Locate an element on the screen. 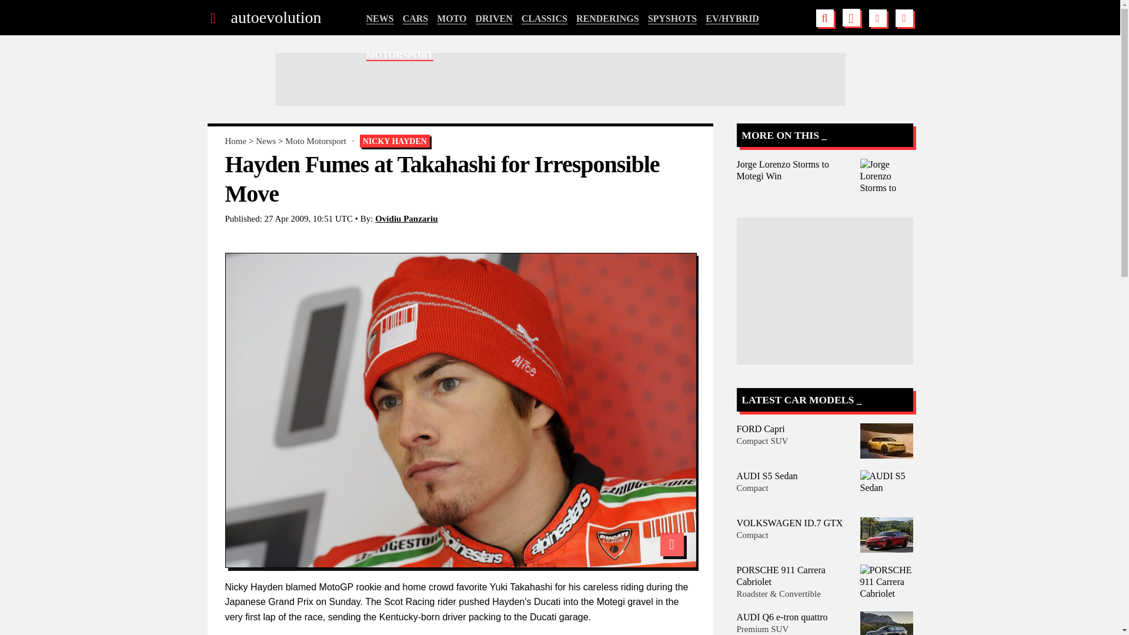 This screenshot has height=635, width=1129. MOTORSPORT is located at coordinates (400, 55).